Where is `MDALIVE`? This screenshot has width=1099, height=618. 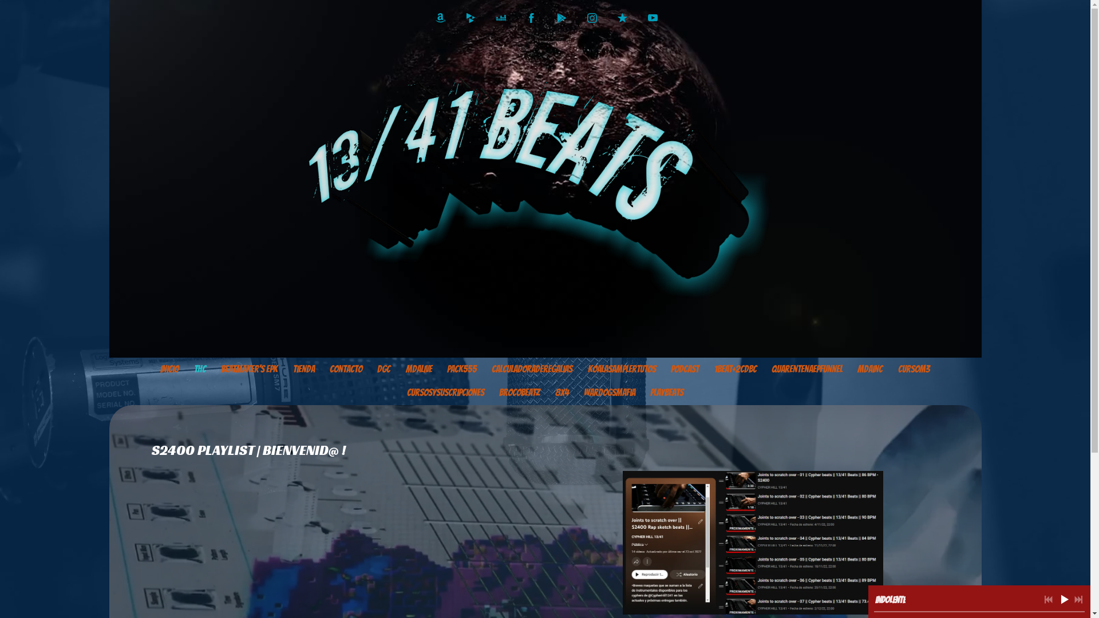 MDALIVE is located at coordinates (418, 370).